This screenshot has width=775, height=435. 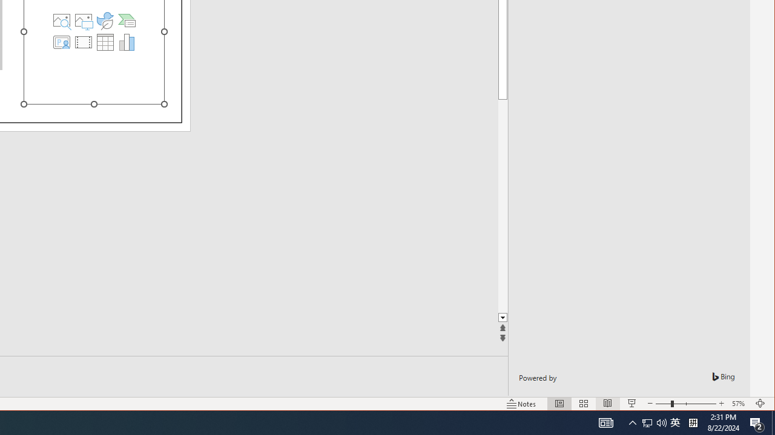 What do you see at coordinates (740, 404) in the screenshot?
I see `User Promoted Notification Area` at bounding box center [740, 404].